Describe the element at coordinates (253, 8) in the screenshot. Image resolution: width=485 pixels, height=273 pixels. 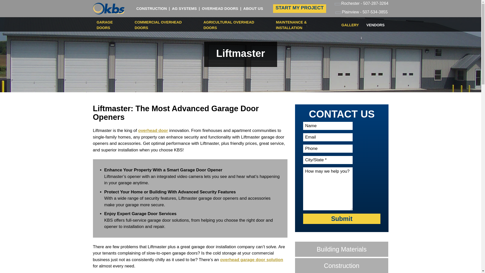
I see `About Us` at that location.